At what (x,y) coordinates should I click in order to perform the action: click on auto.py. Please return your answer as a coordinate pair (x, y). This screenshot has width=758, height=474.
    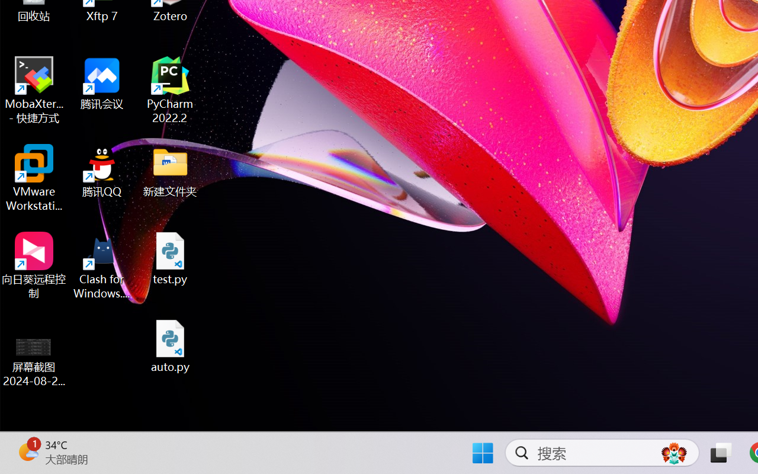
    Looking at the image, I should click on (171, 346).